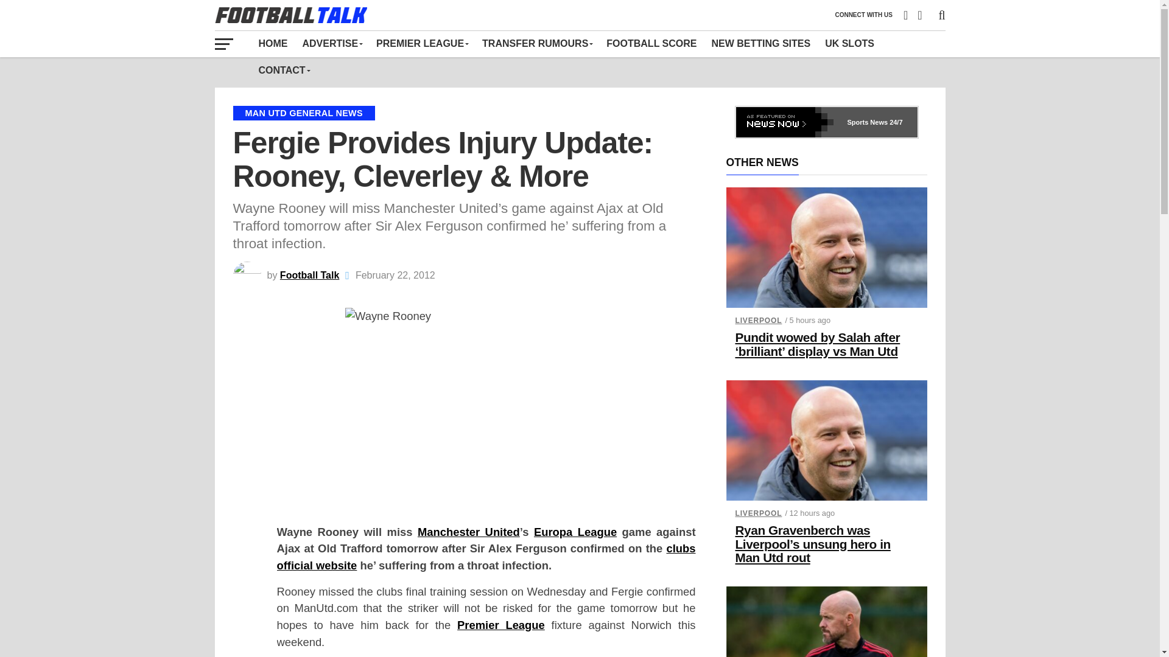  What do you see at coordinates (273, 43) in the screenshot?
I see `HOME` at bounding box center [273, 43].